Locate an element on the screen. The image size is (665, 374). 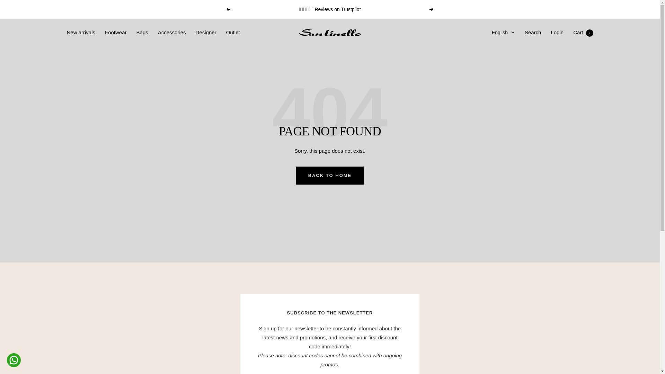
Next is located at coordinates (500, 68).